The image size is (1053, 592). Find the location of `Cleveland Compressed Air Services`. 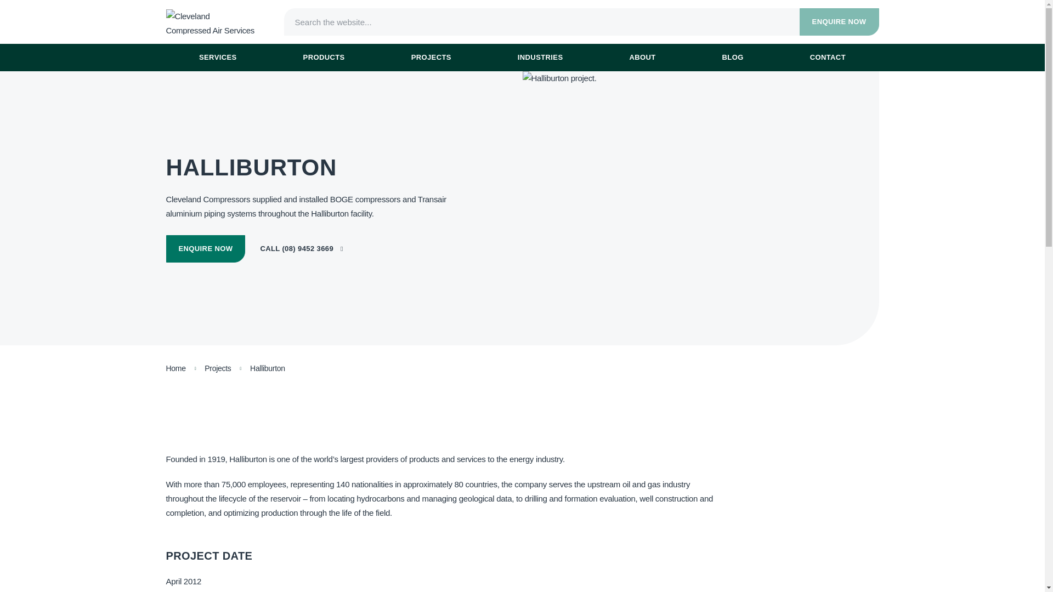

Cleveland Compressed Air Services is located at coordinates (212, 22).